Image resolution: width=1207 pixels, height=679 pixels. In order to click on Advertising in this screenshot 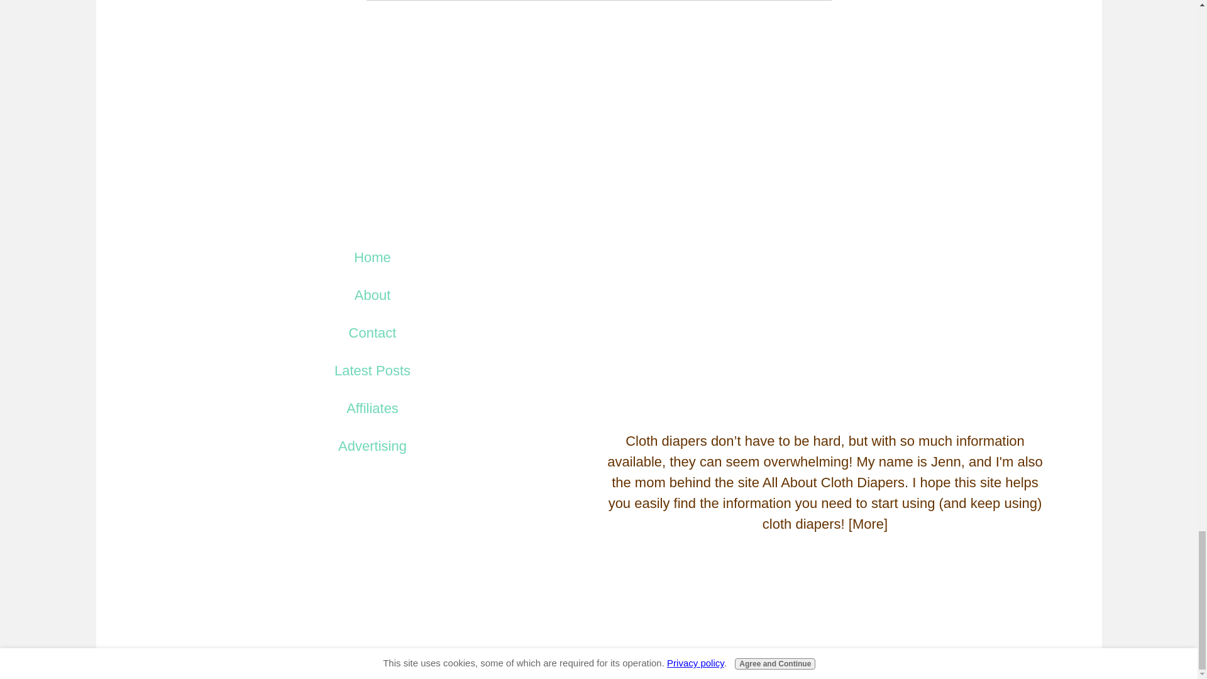, I will do `click(372, 446)`.